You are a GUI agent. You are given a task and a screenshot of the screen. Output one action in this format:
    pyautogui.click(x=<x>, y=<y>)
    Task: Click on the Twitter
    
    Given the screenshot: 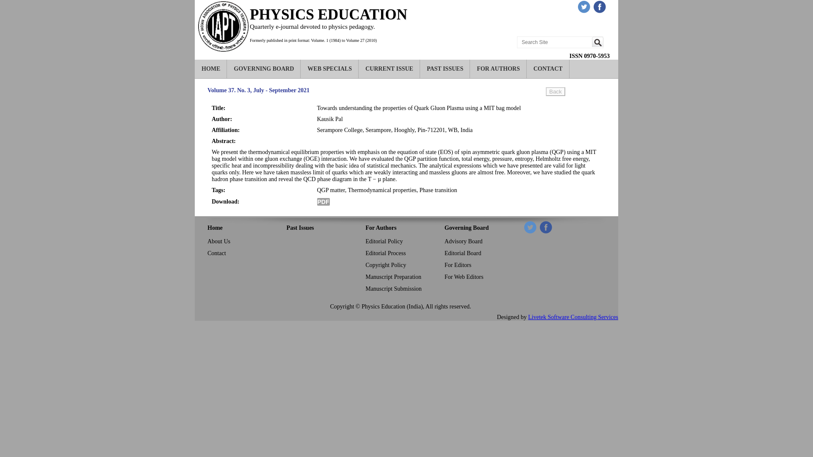 What is the action you would take?
    pyautogui.click(x=530, y=227)
    